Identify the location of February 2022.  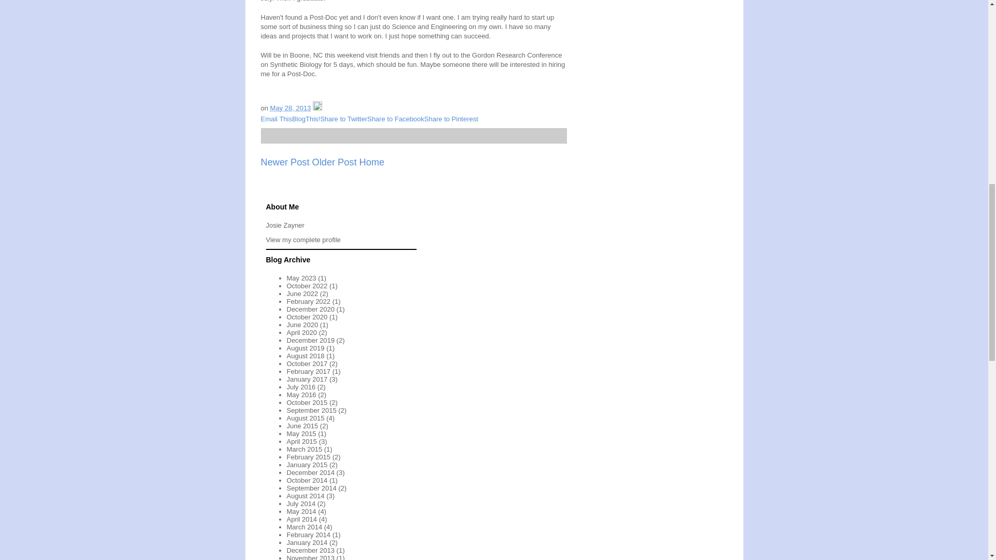
(308, 301).